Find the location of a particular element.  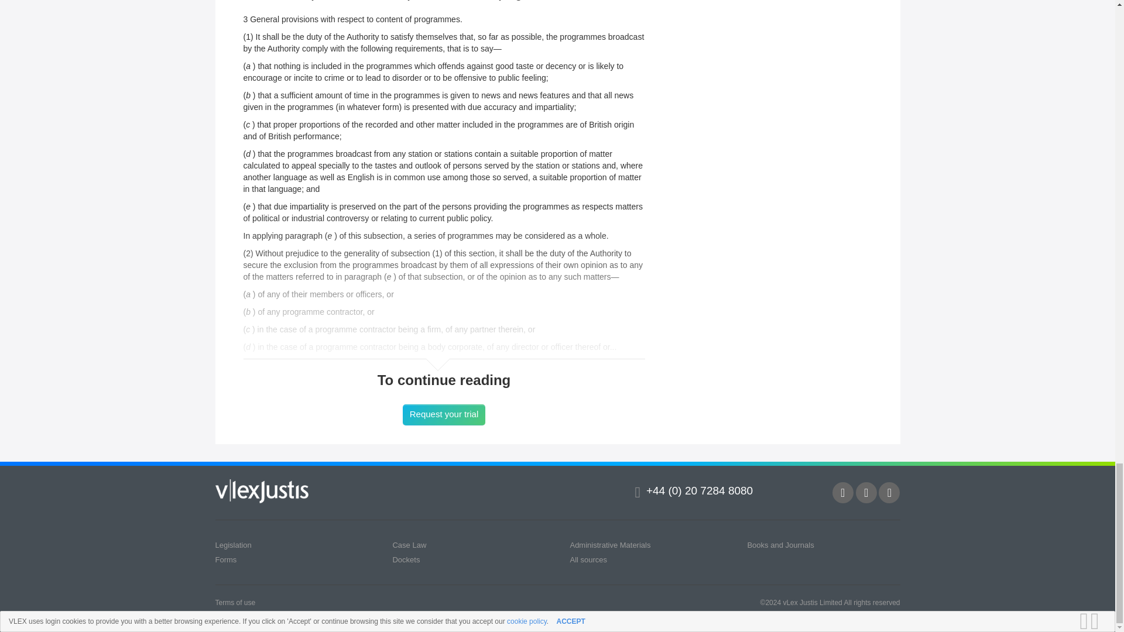

Books and Journals is located at coordinates (780, 544).